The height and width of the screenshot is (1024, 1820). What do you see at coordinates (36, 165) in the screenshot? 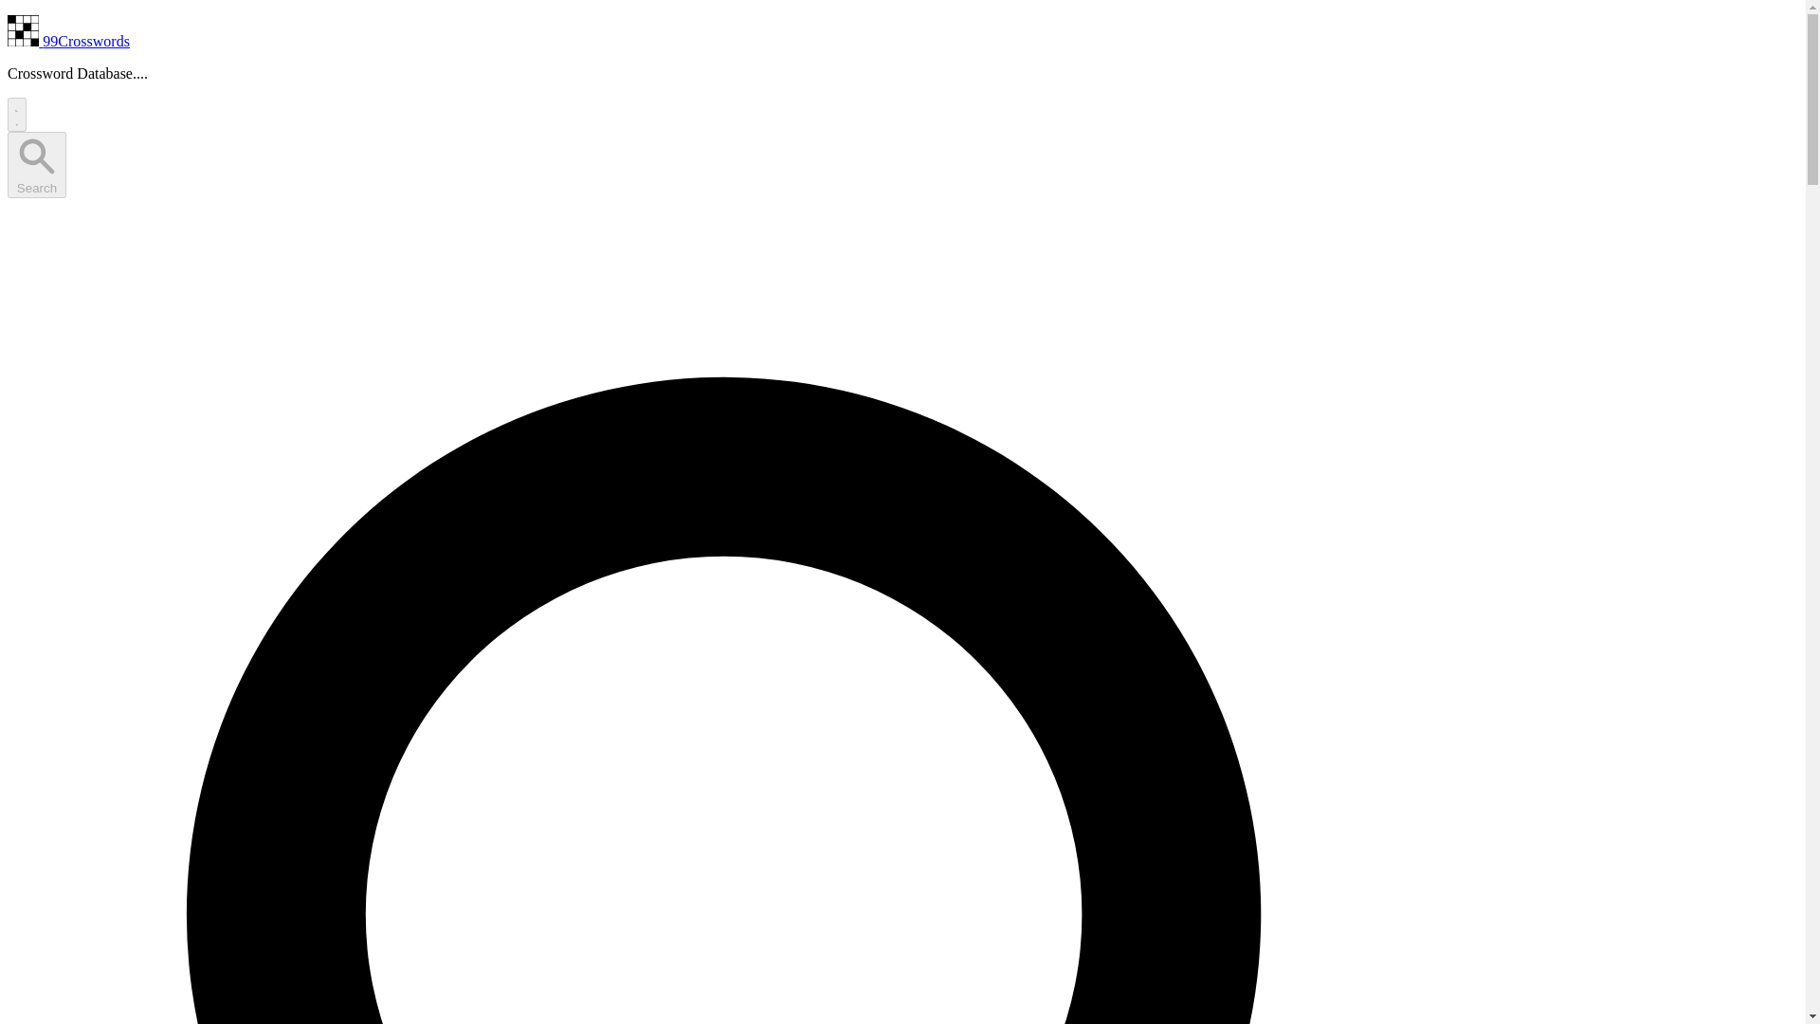
I see `Search` at bounding box center [36, 165].